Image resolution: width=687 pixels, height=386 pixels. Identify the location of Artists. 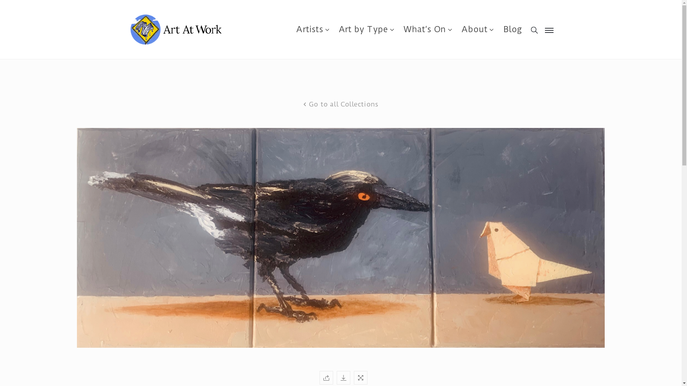
(313, 30).